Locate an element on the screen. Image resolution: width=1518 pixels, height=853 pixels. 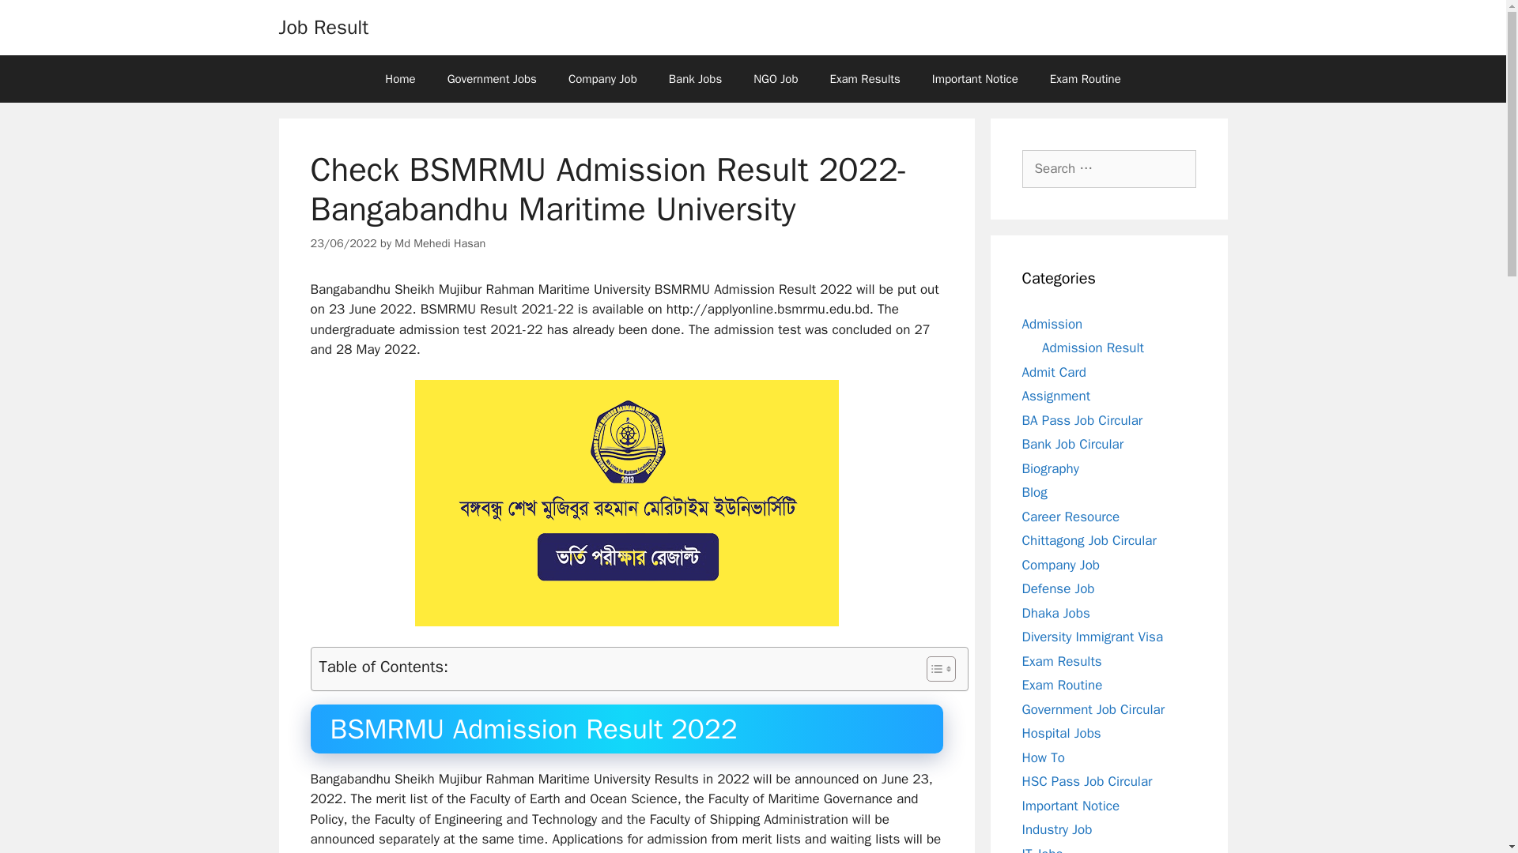
Government Jobs is located at coordinates (492, 79).